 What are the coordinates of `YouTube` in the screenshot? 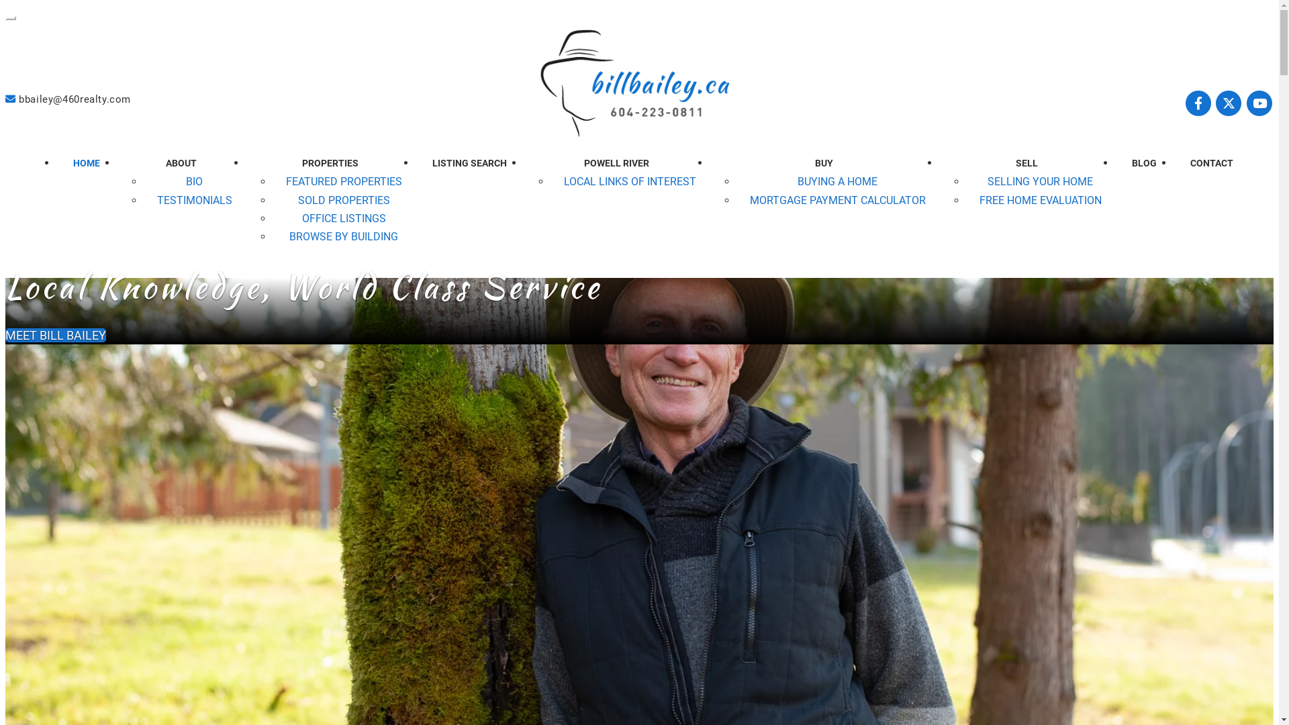 It's located at (1259, 104).